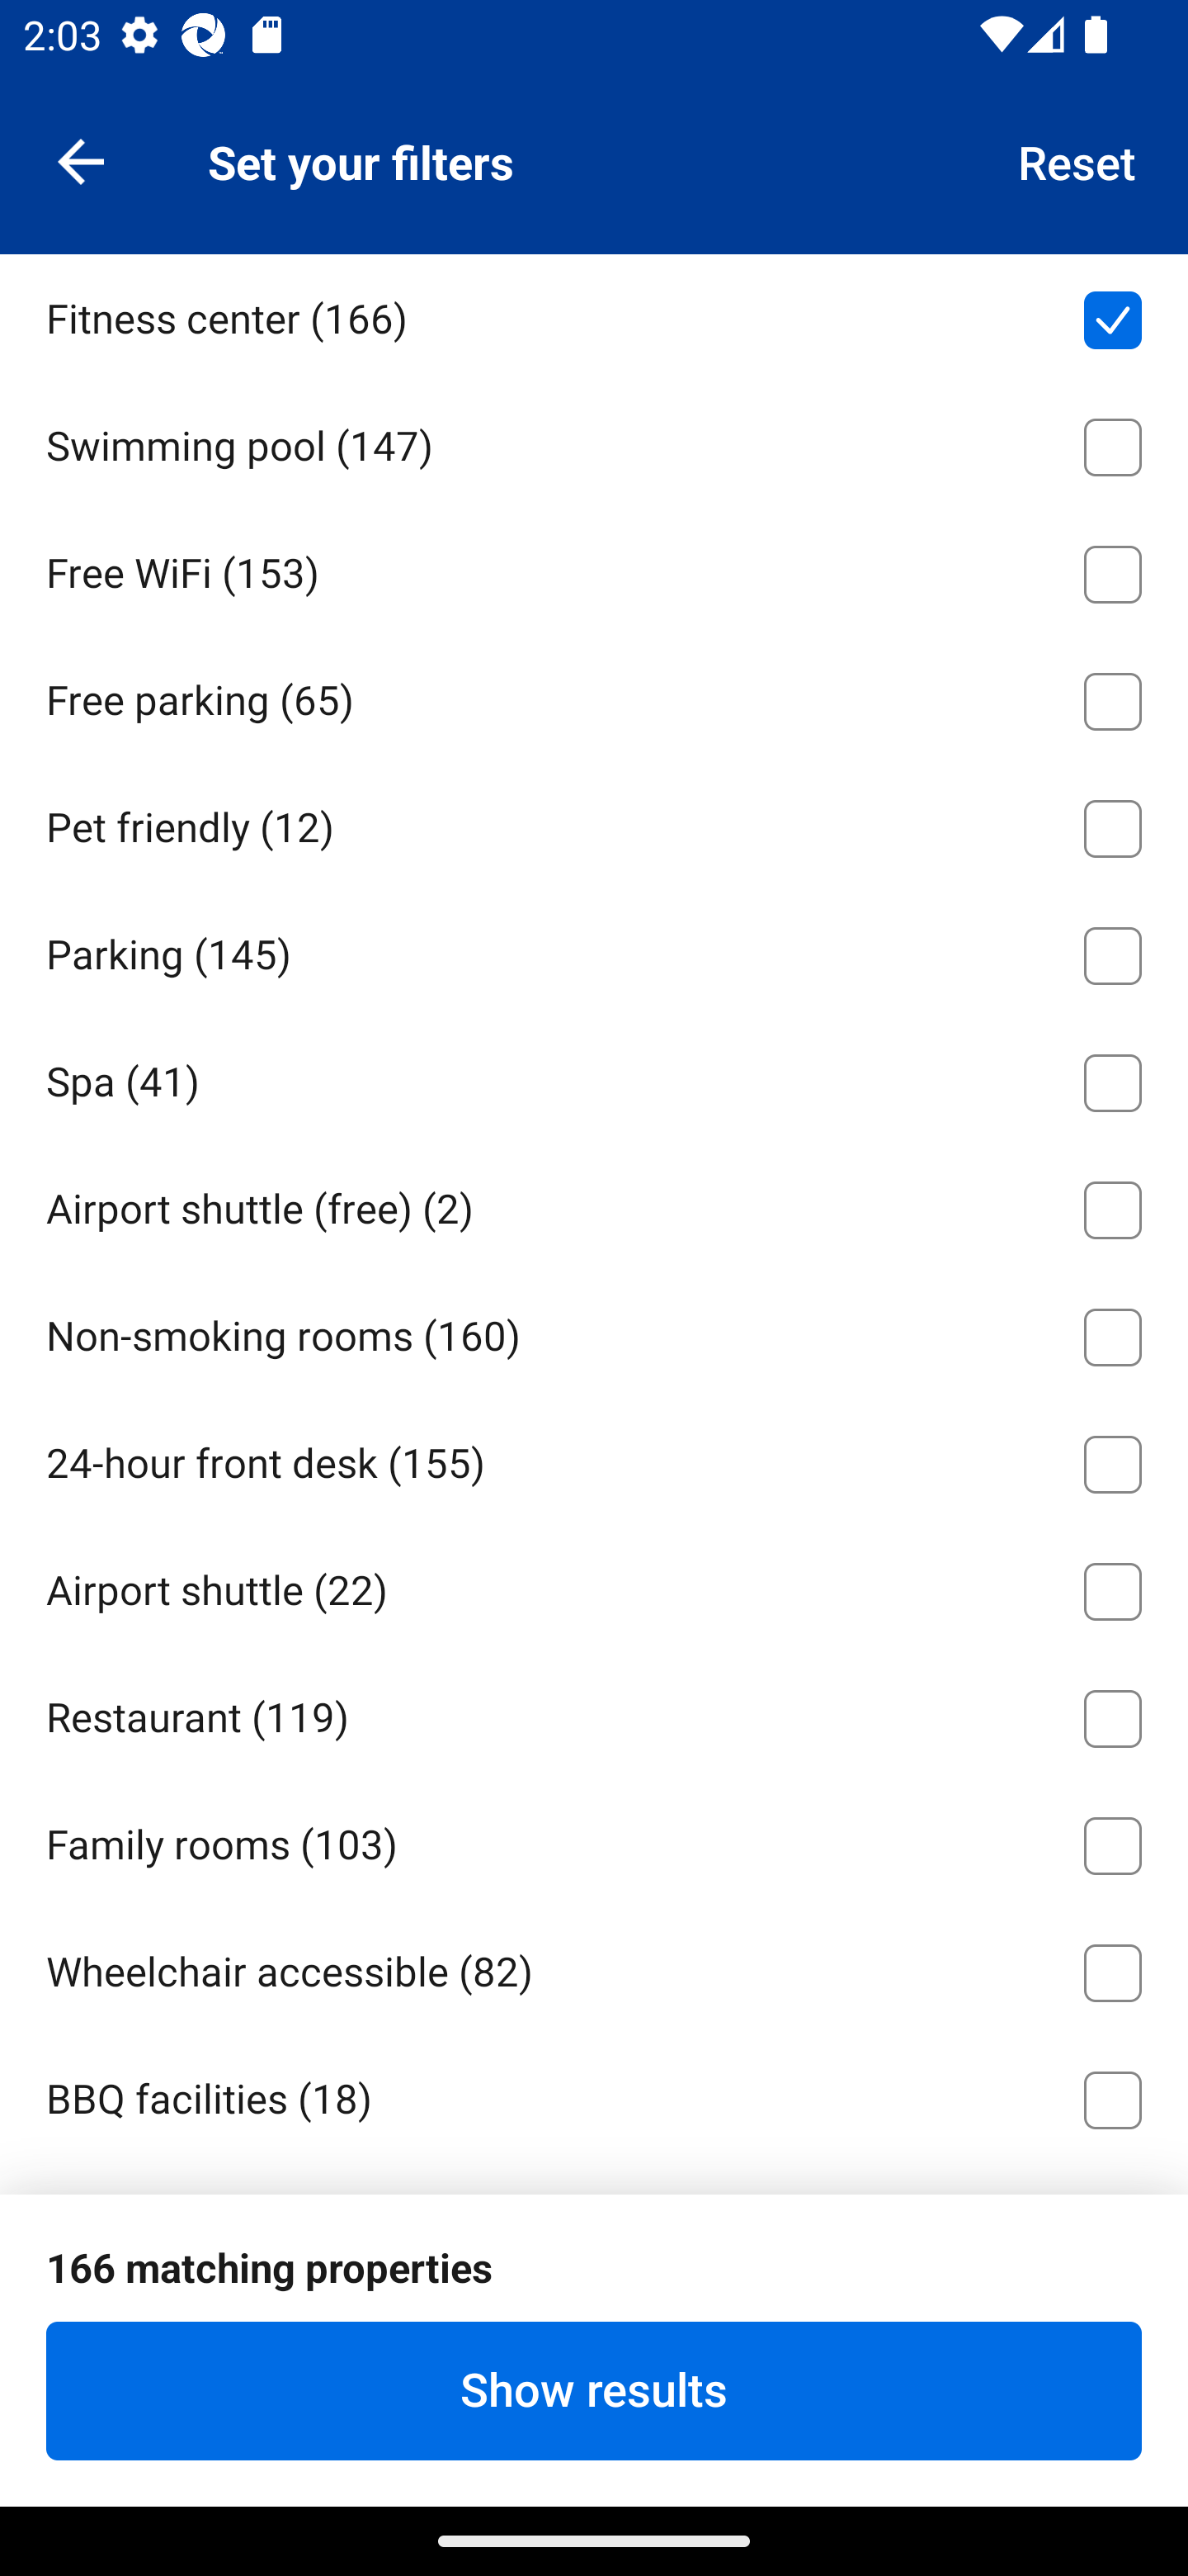 The image size is (1188, 2576). Describe the element at coordinates (594, 316) in the screenshot. I see `Fitness center ⁦(166)` at that location.